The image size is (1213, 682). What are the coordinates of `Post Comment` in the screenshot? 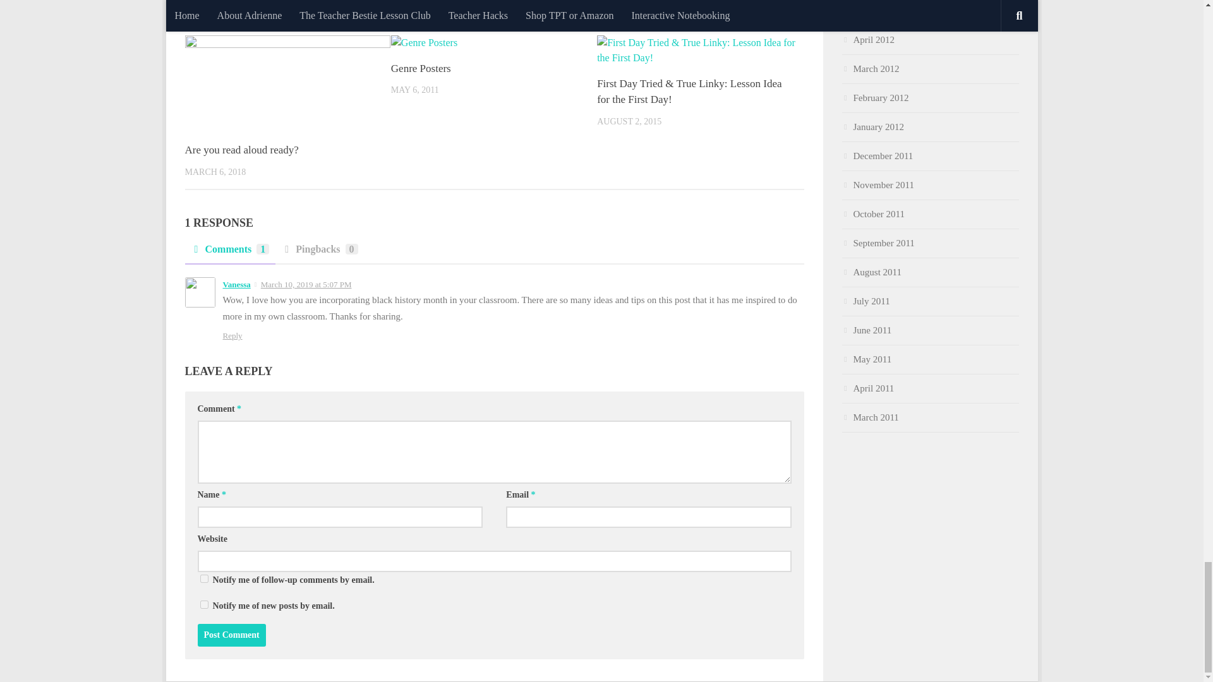 It's located at (231, 635).